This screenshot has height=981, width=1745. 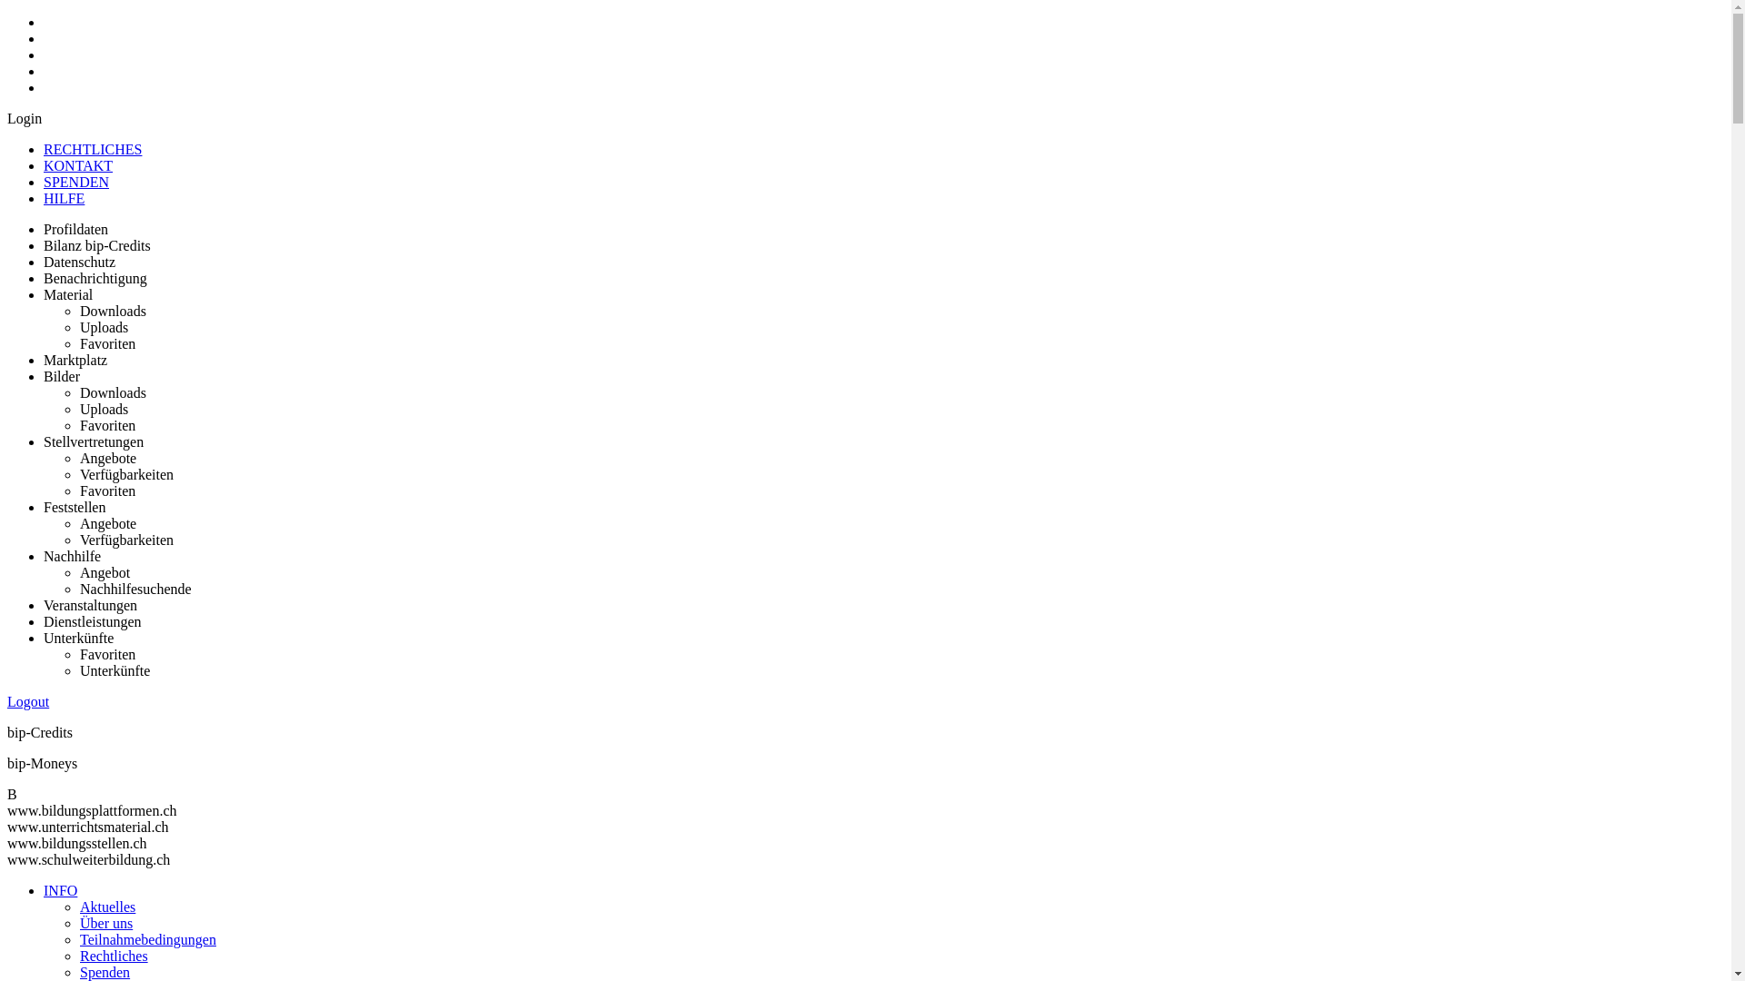 What do you see at coordinates (28, 701) in the screenshot?
I see `Logout` at bounding box center [28, 701].